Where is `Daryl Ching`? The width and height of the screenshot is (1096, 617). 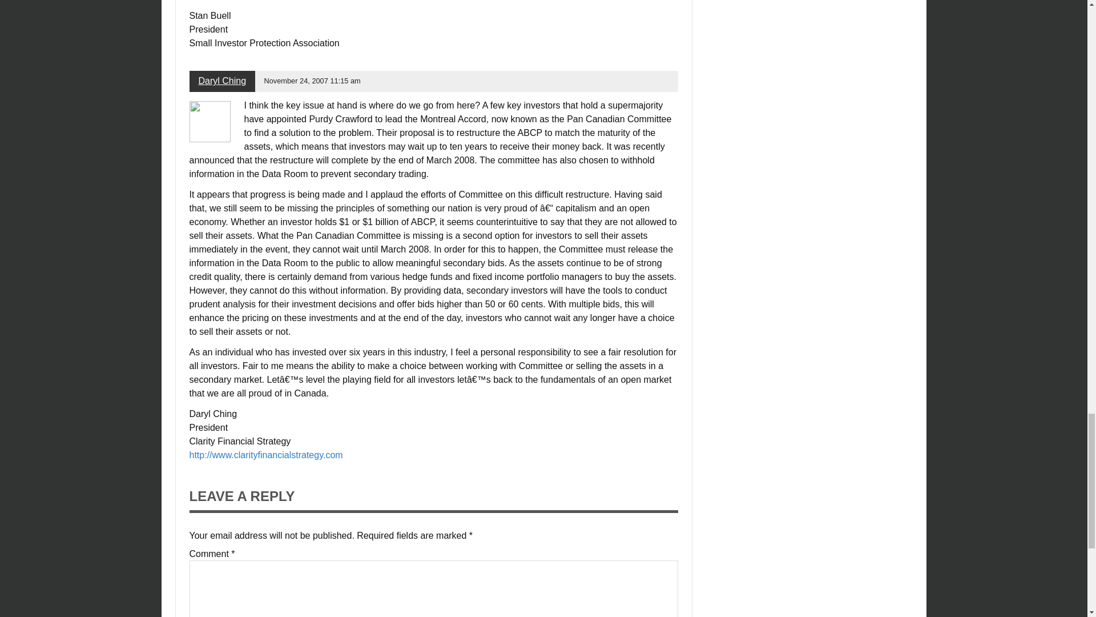
Daryl Ching is located at coordinates (223, 81).